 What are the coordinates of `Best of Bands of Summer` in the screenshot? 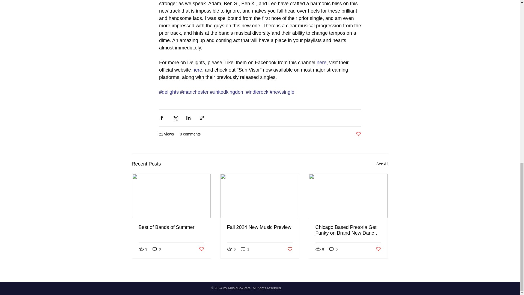 It's located at (171, 227).